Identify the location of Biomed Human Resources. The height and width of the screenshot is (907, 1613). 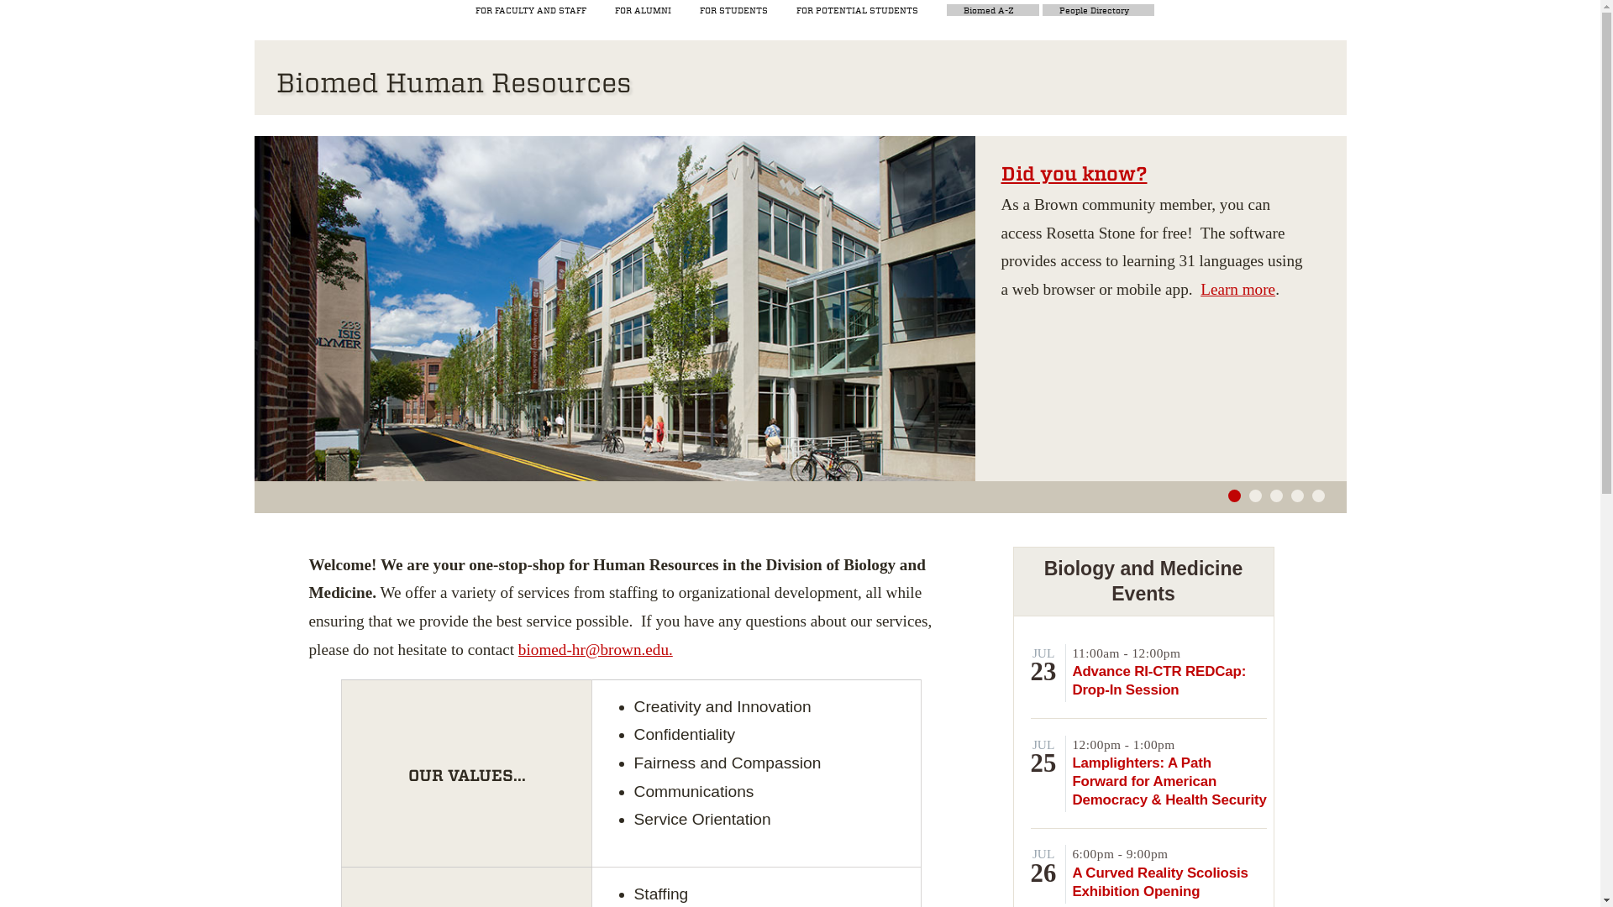
(453, 82).